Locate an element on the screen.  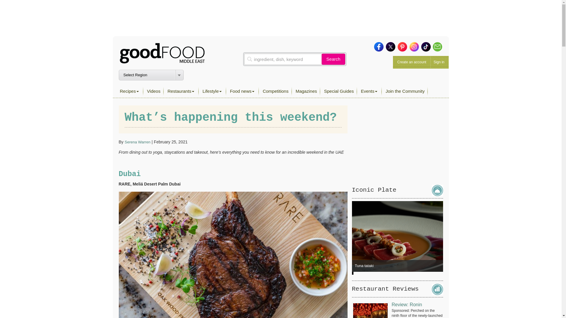
3rd party ad content is located at coordinates (397, 142).